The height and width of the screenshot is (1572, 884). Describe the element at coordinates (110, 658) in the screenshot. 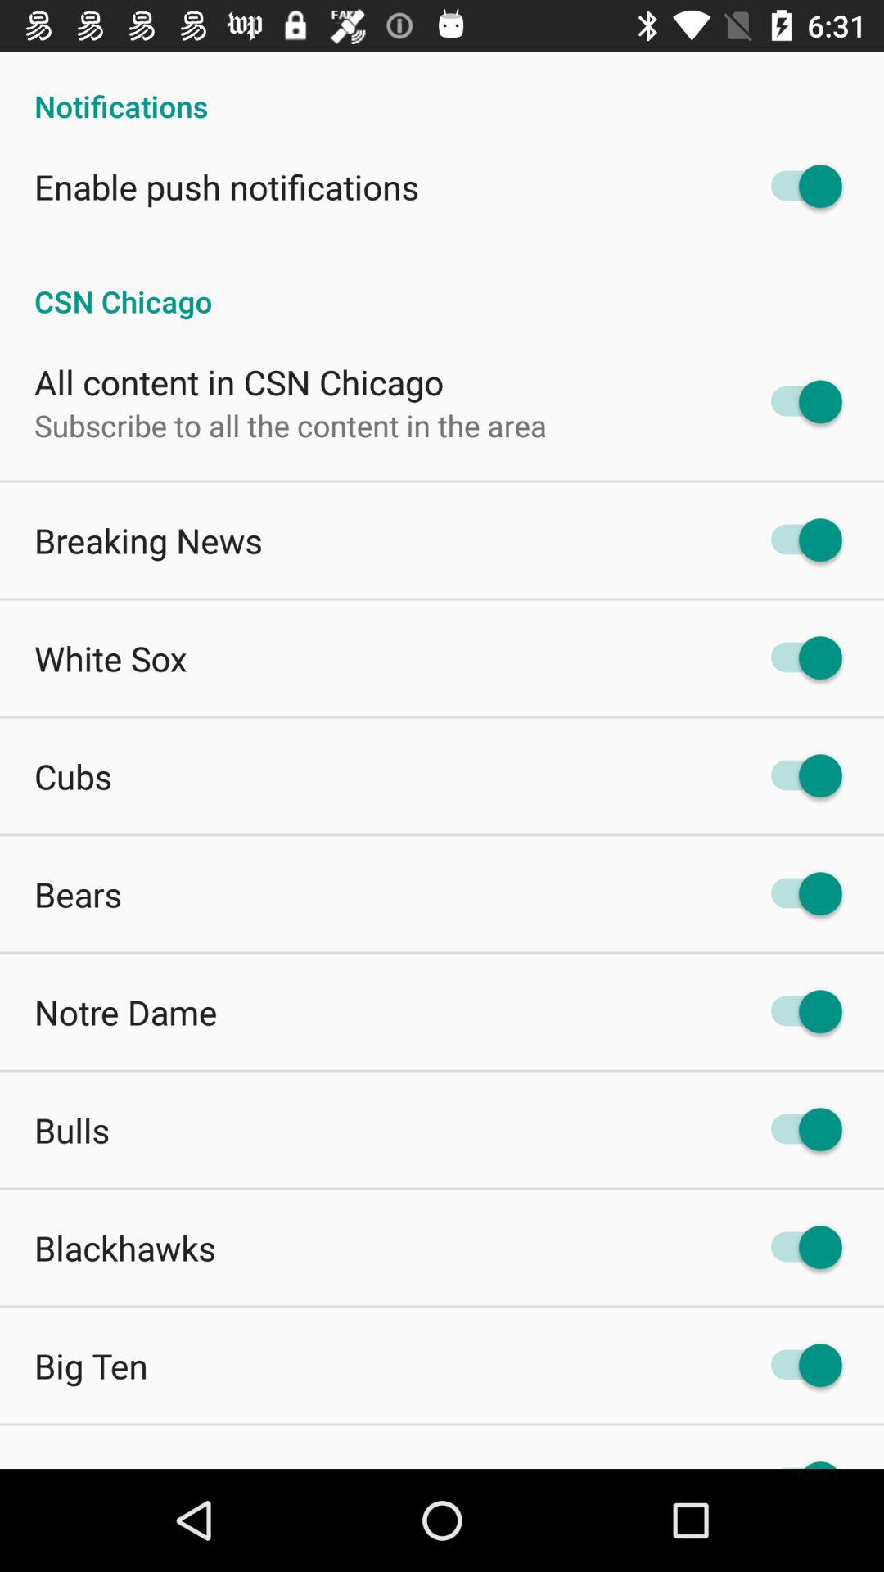

I see `swipe to white sox item` at that location.